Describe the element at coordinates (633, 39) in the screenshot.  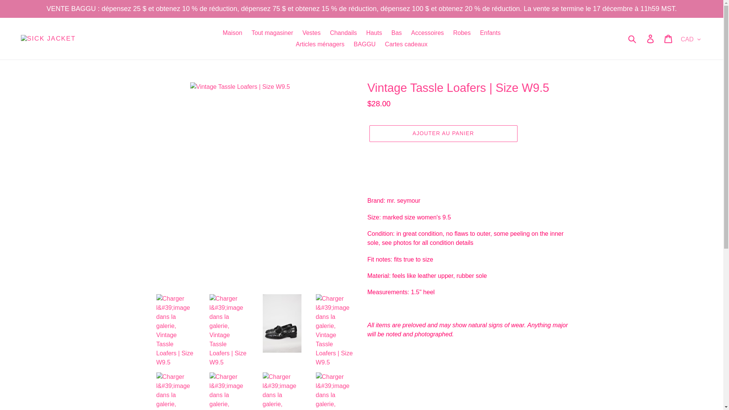
I see `Soumettre` at that location.